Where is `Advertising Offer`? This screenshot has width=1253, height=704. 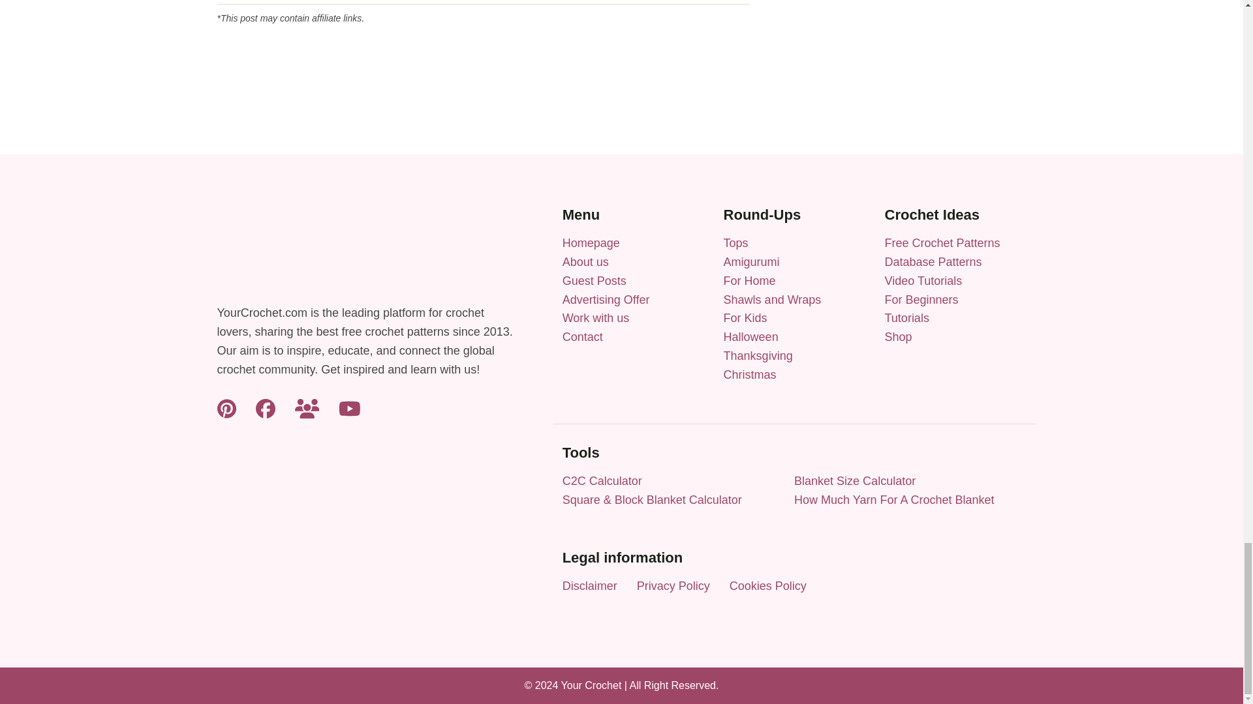 Advertising Offer is located at coordinates (606, 300).